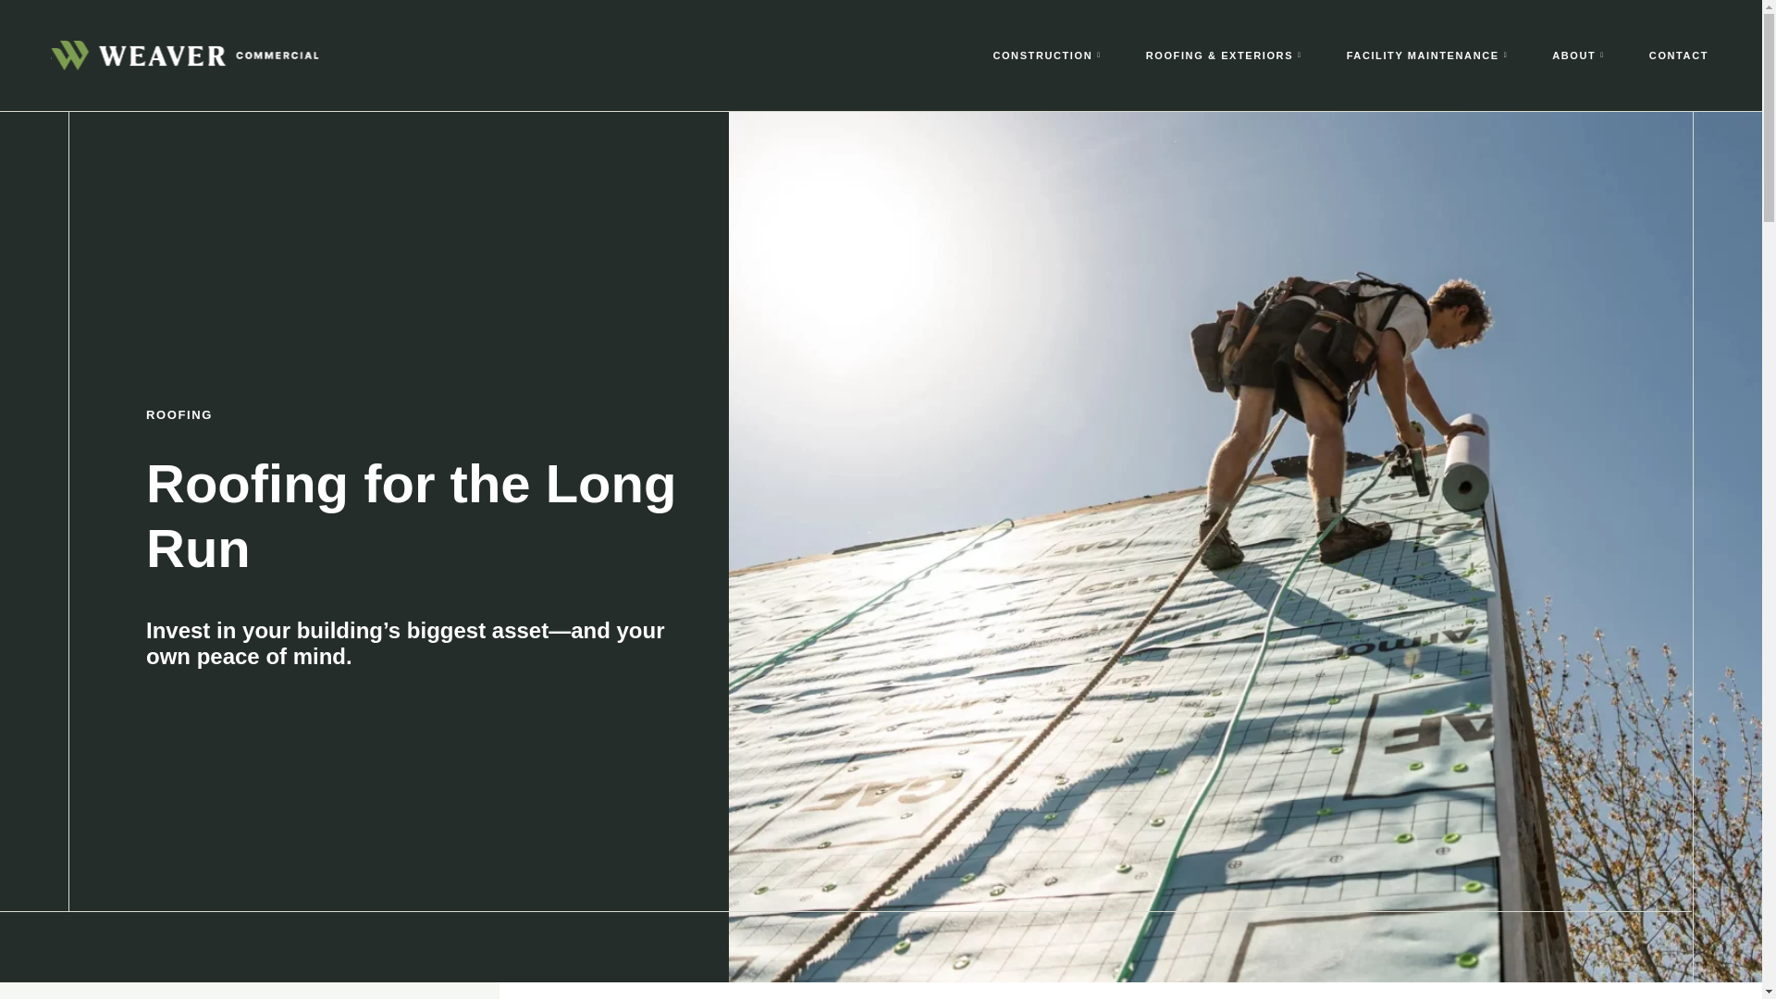 The height and width of the screenshot is (999, 1776). Describe the element at coordinates (1047, 55) in the screenshot. I see `CONSTRUCTION` at that location.